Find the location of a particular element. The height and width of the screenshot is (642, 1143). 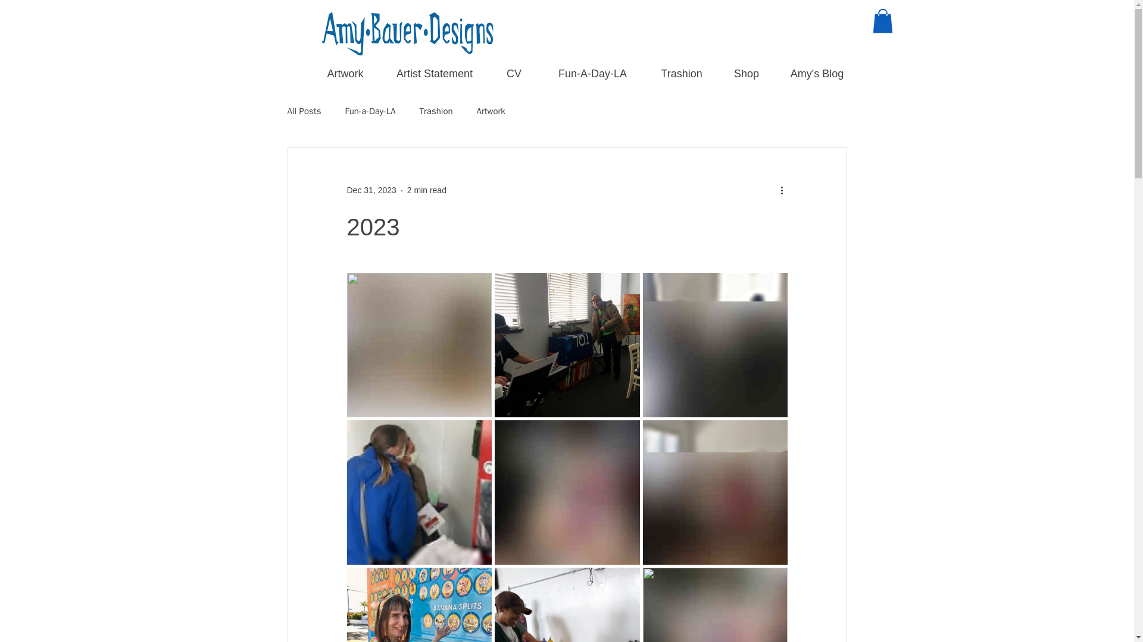

Artwork is located at coordinates (345, 74).